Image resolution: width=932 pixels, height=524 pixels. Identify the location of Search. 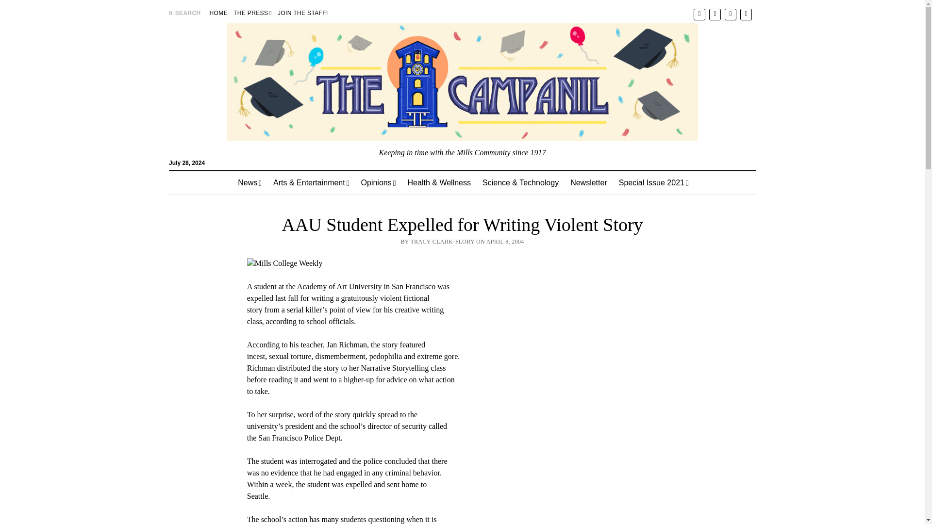
(606, 82).